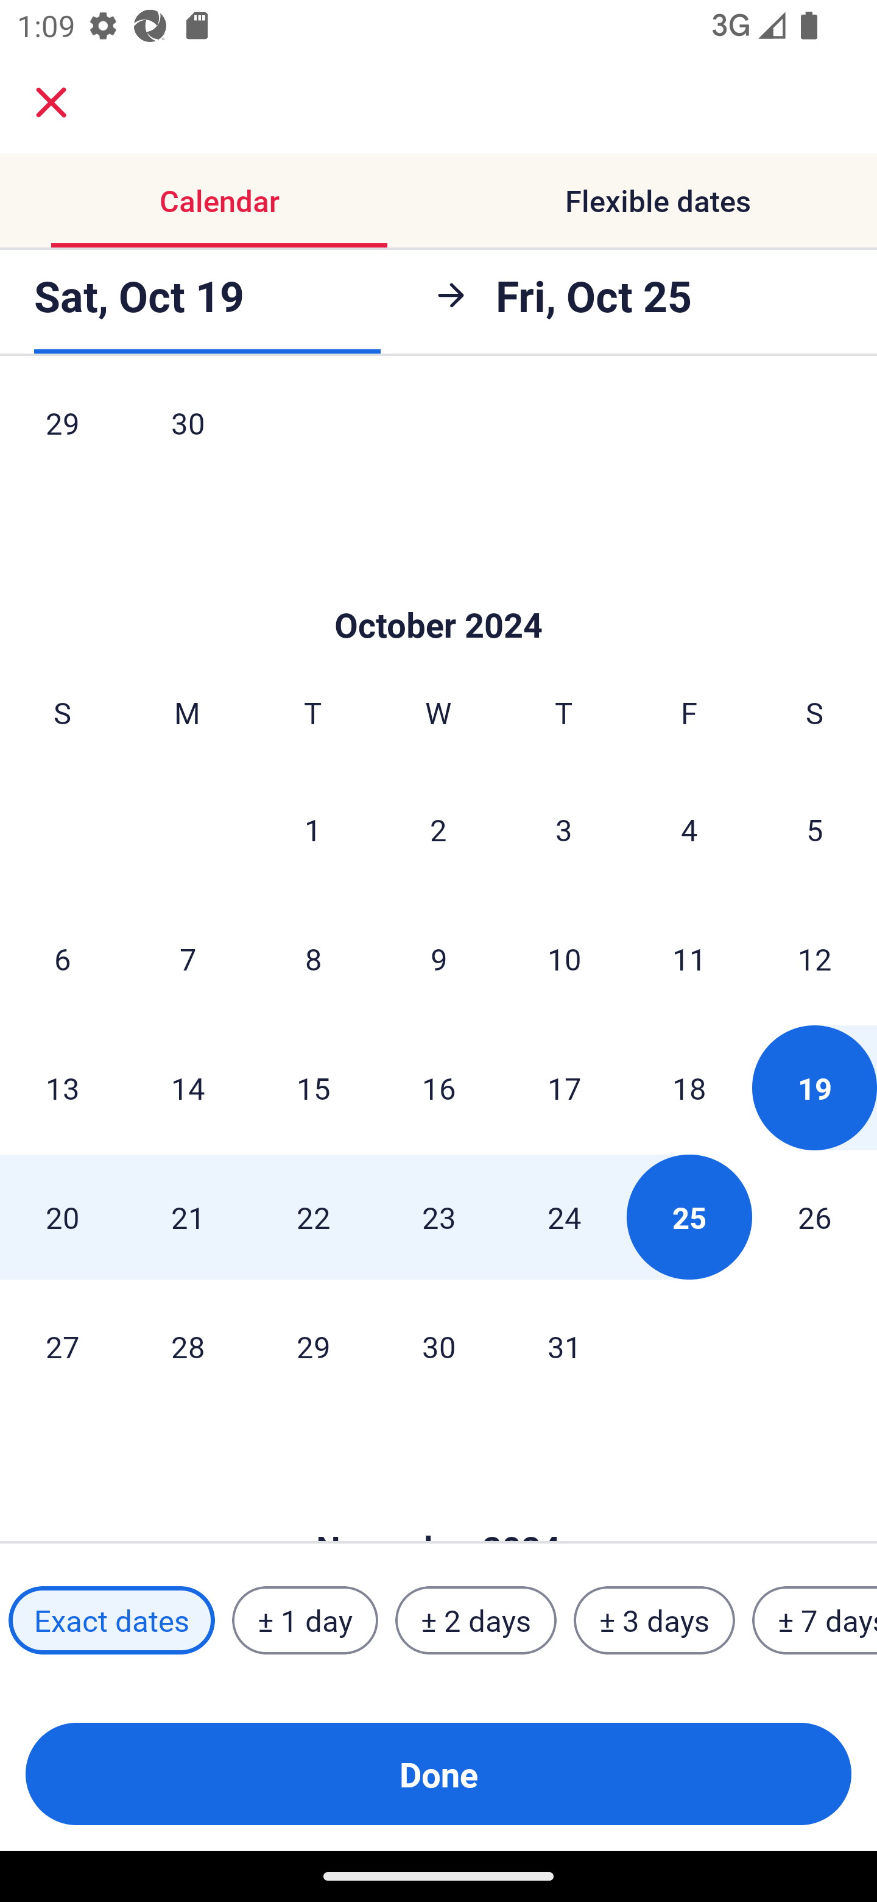 The image size is (877, 1902). What do you see at coordinates (815, 1620) in the screenshot?
I see `± 7 days` at bounding box center [815, 1620].